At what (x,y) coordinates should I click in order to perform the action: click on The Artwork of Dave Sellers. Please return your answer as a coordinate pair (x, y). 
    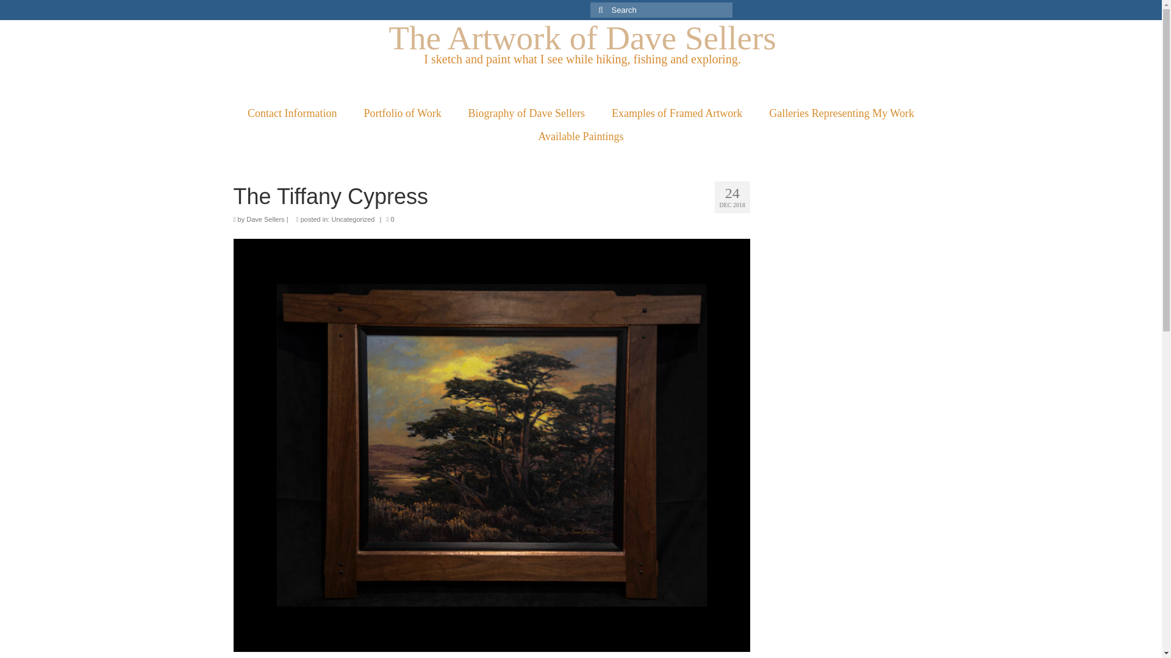
    Looking at the image, I should click on (582, 38).